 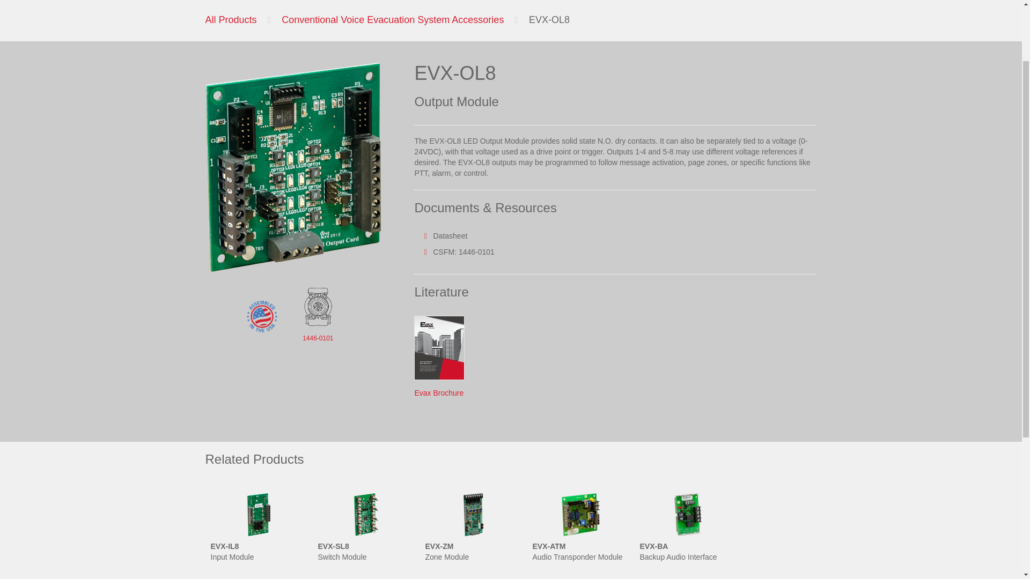 What do you see at coordinates (439, 392) in the screenshot?
I see `Evax Brochure` at bounding box center [439, 392].